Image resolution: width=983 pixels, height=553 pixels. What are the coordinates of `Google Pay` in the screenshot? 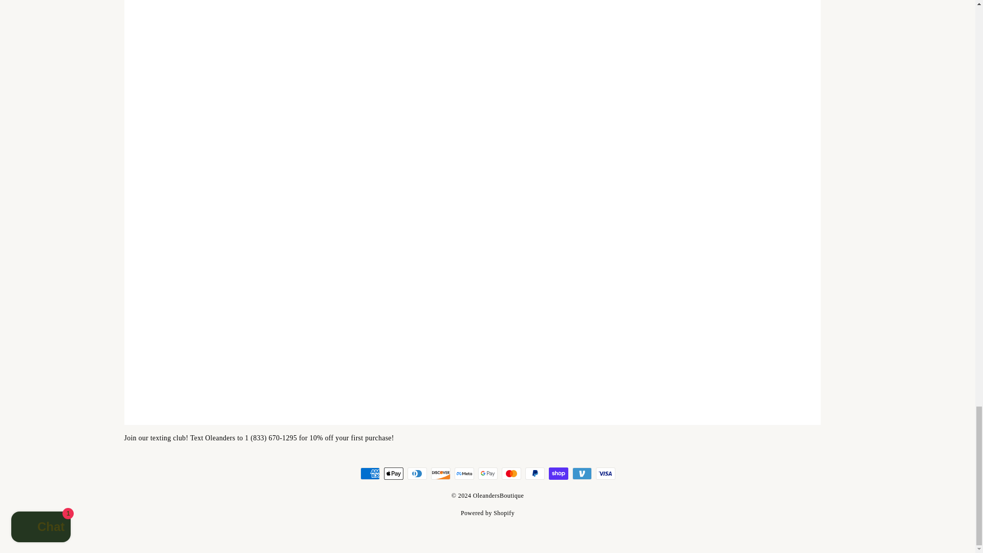 It's located at (487, 473).